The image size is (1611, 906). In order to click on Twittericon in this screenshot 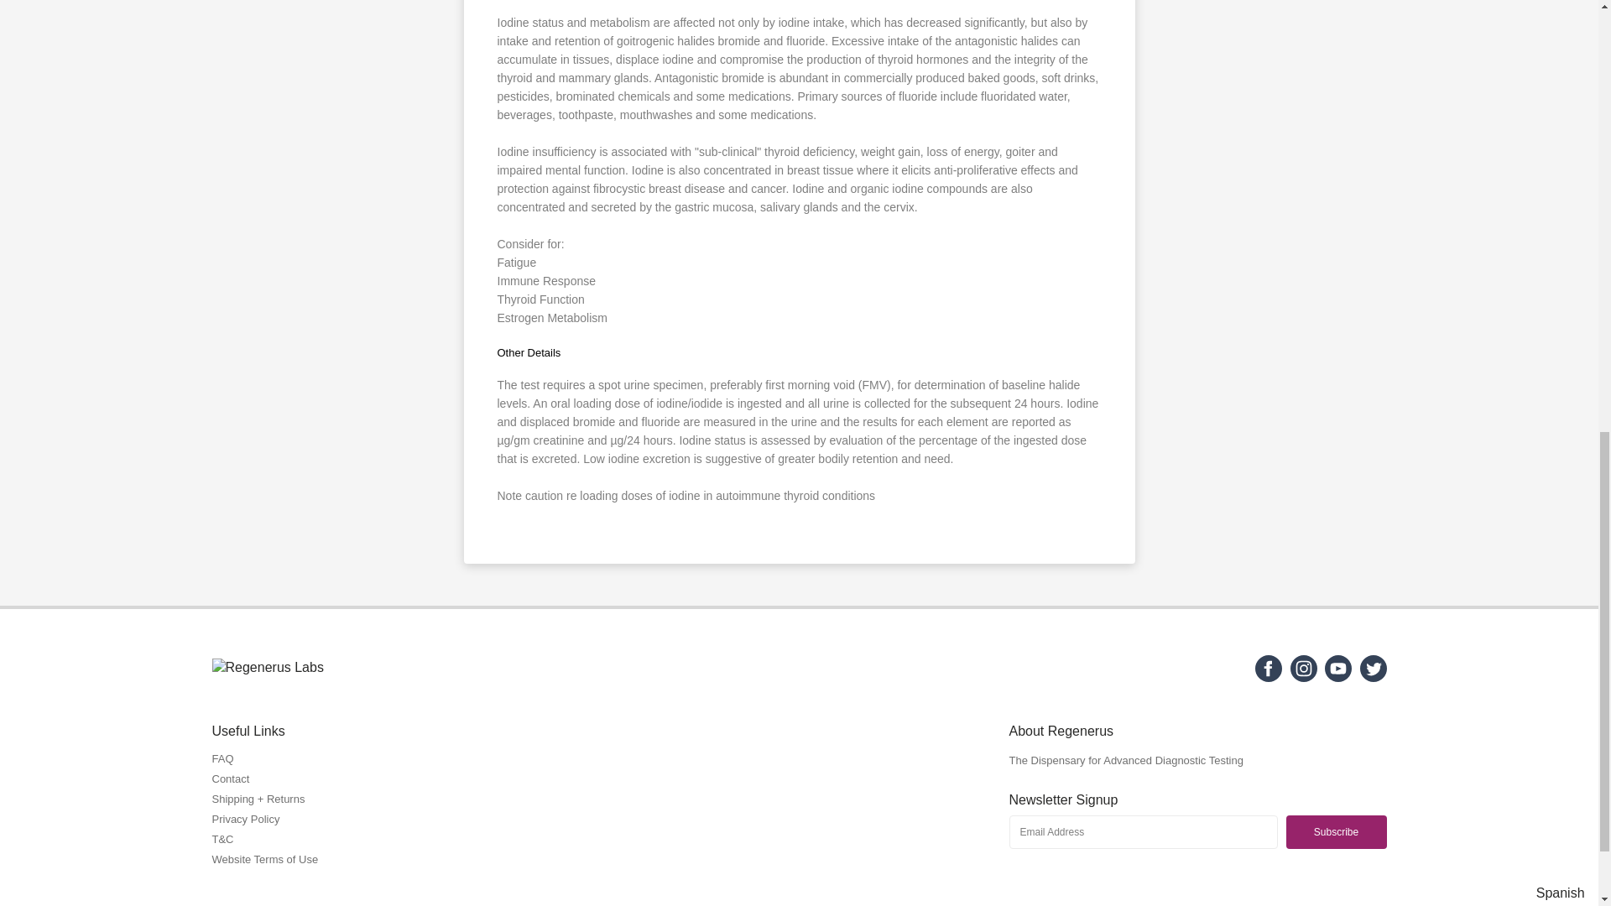, I will do `click(1373, 678)`.